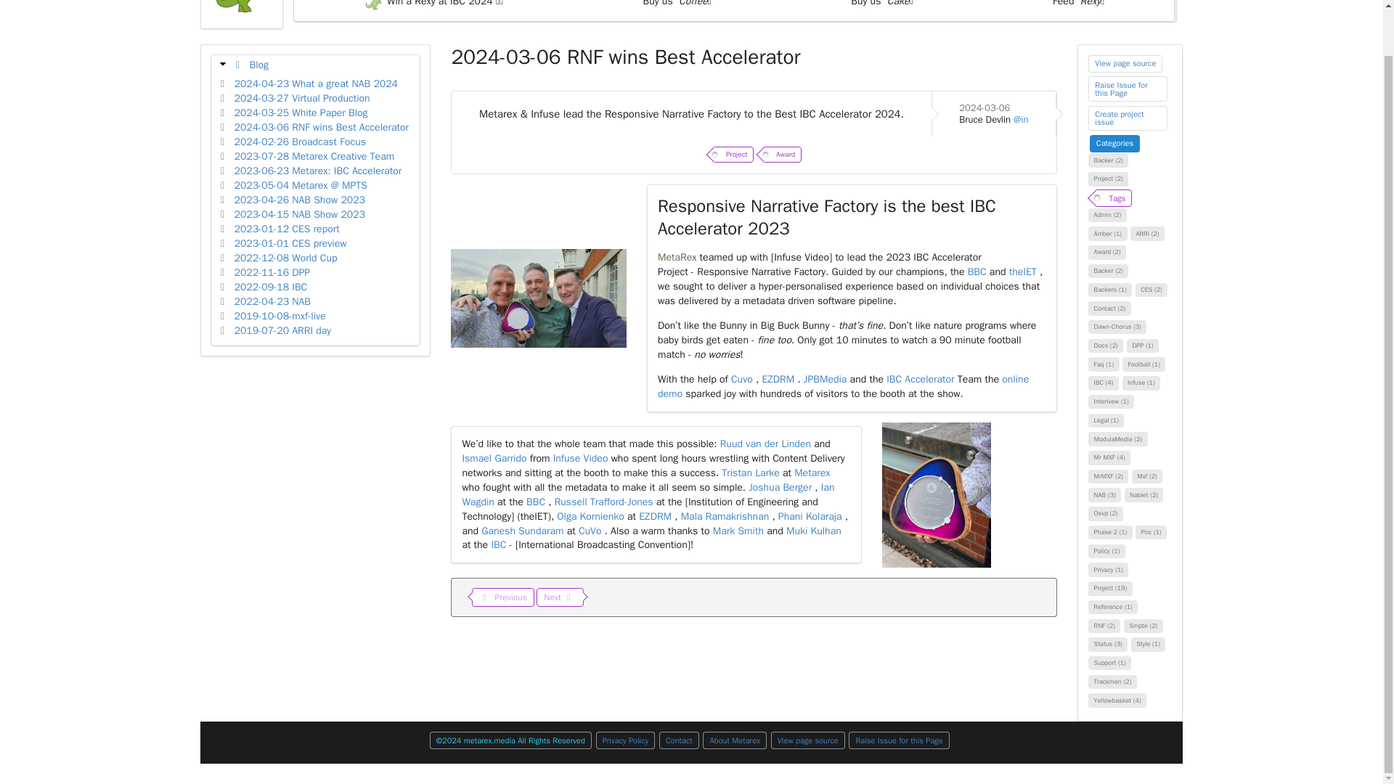 This screenshot has height=784, width=1394. Describe the element at coordinates (258, 65) in the screenshot. I see `Blog` at that location.